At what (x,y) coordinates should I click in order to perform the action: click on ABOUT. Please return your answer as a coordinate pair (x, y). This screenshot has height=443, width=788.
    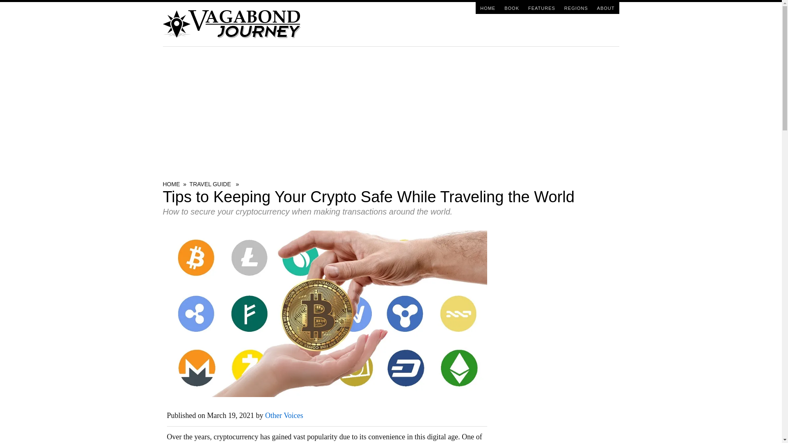
    Looking at the image, I should click on (606, 8).